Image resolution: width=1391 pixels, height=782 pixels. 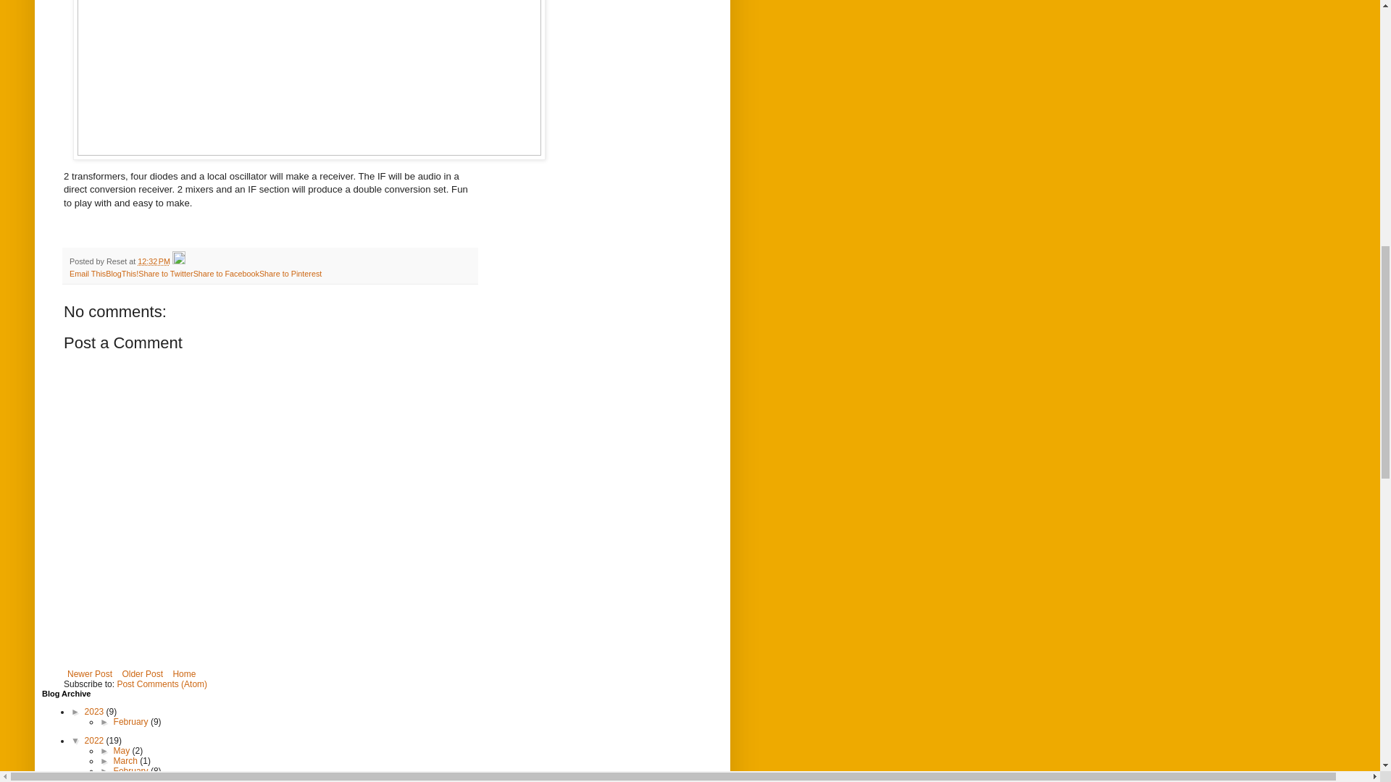 What do you see at coordinates (183, 673) in the screenshot?
I see `Home` at bounding box center [183, 673].